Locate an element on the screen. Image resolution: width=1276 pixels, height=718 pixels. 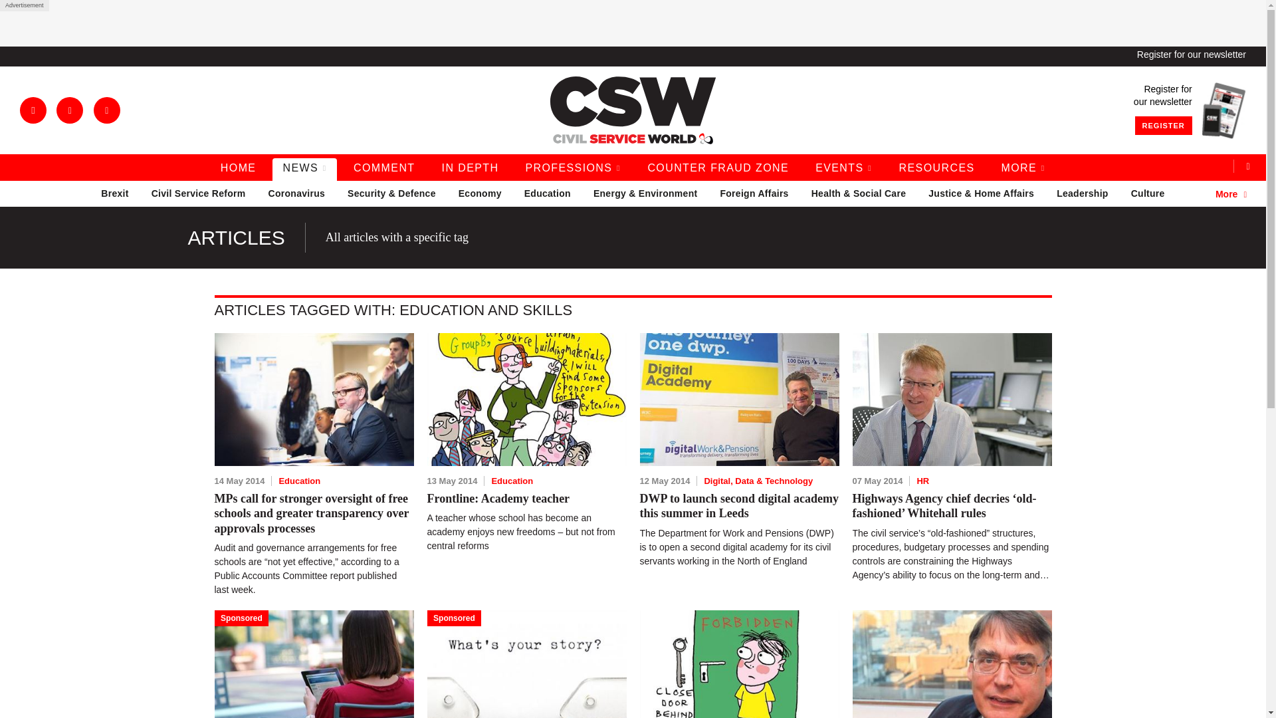
Register for our newsletter is located at coordinates (1191, 55).